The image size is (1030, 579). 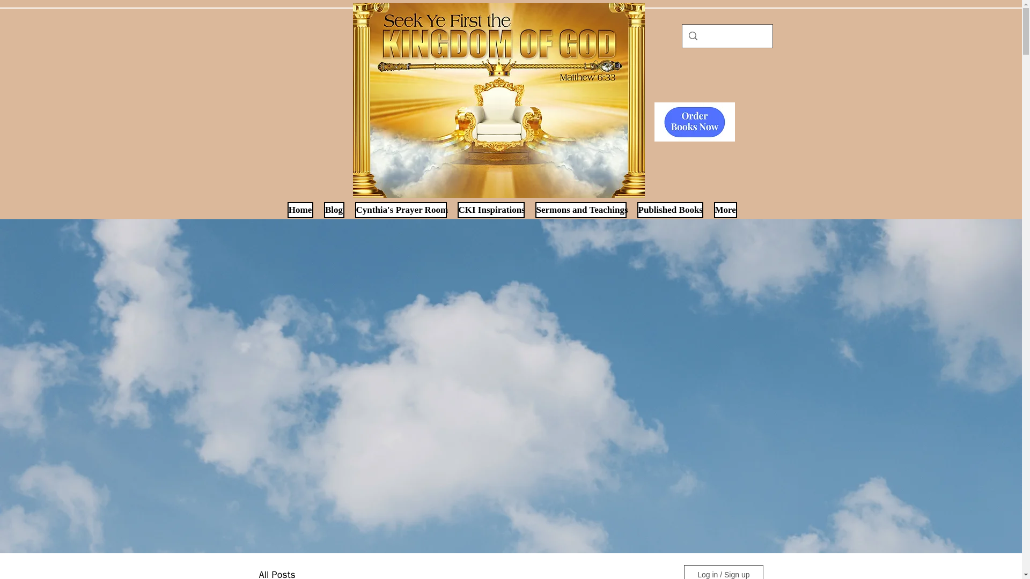 I want to click on Published Books, so click(x=671, y=210).